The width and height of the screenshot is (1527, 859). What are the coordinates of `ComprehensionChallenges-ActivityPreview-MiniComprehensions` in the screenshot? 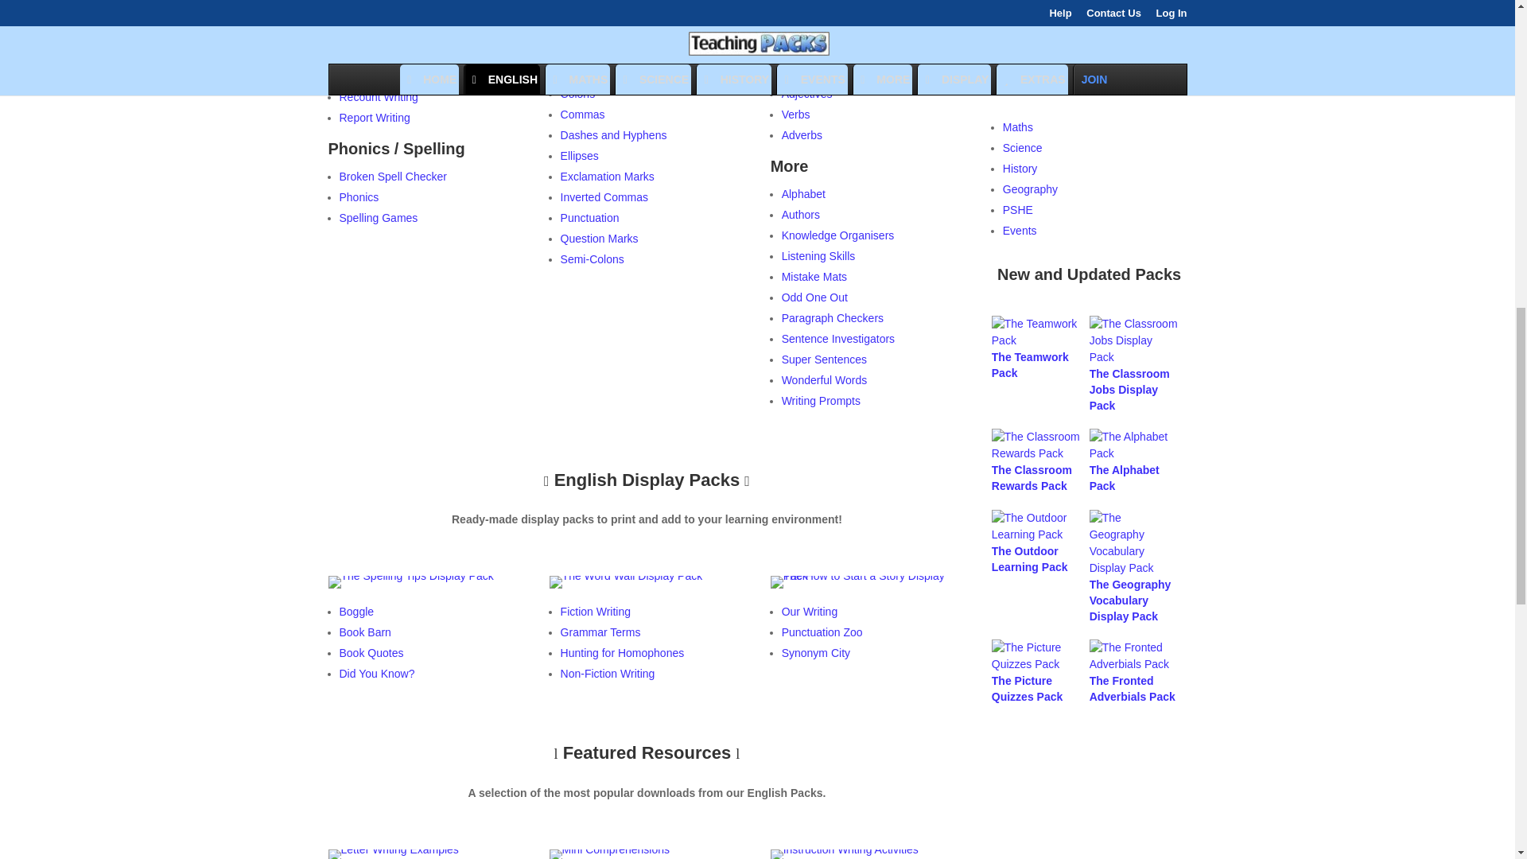 It's located at (609, 849).